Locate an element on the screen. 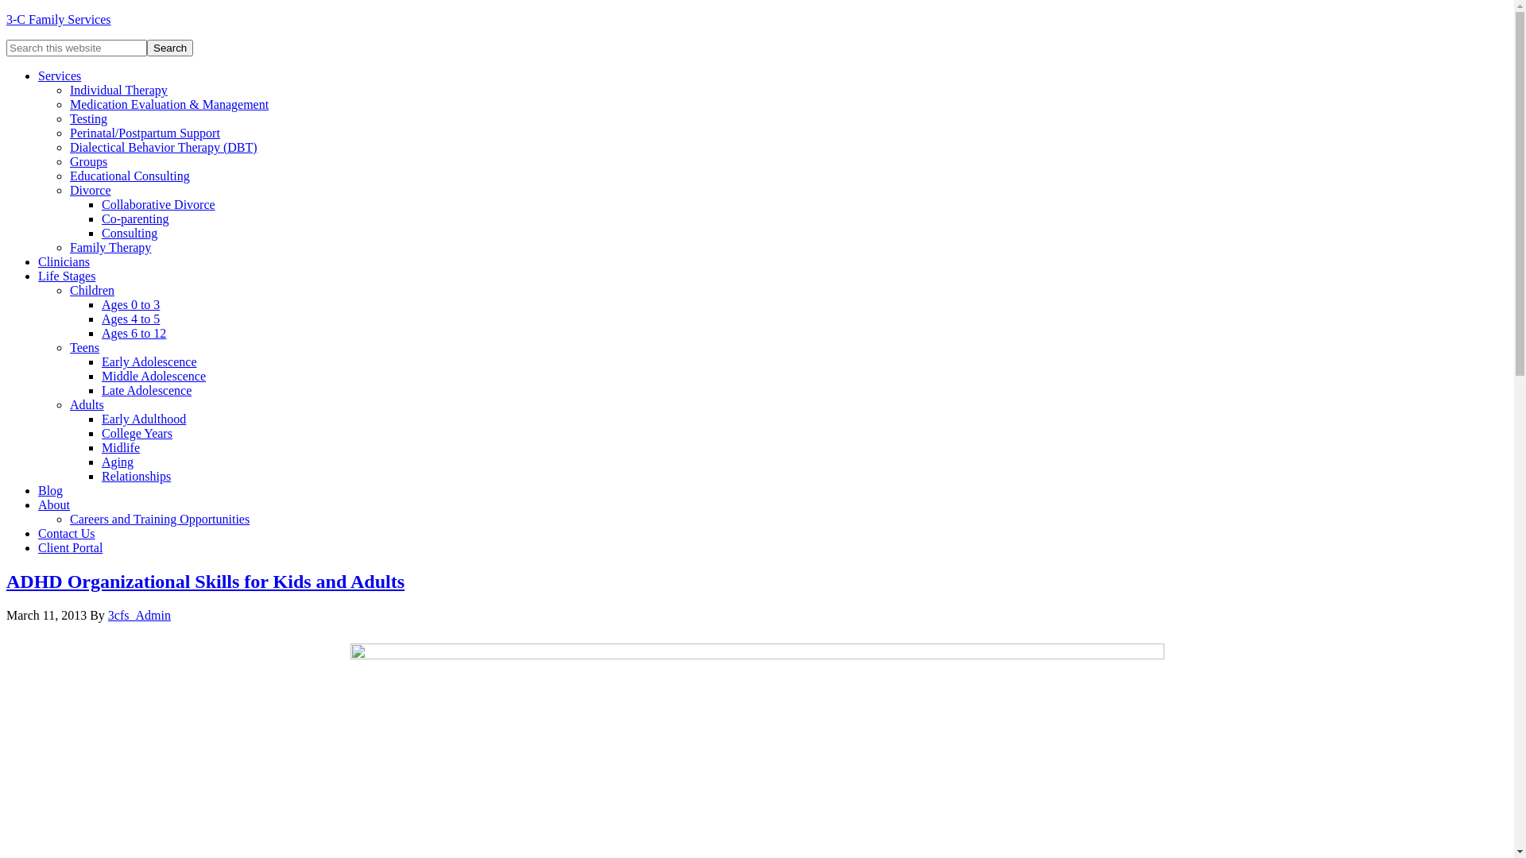 The width and height of the screenshot is (1526, 858). Medication Evaluation & Management is located at coordinates (169, 105).